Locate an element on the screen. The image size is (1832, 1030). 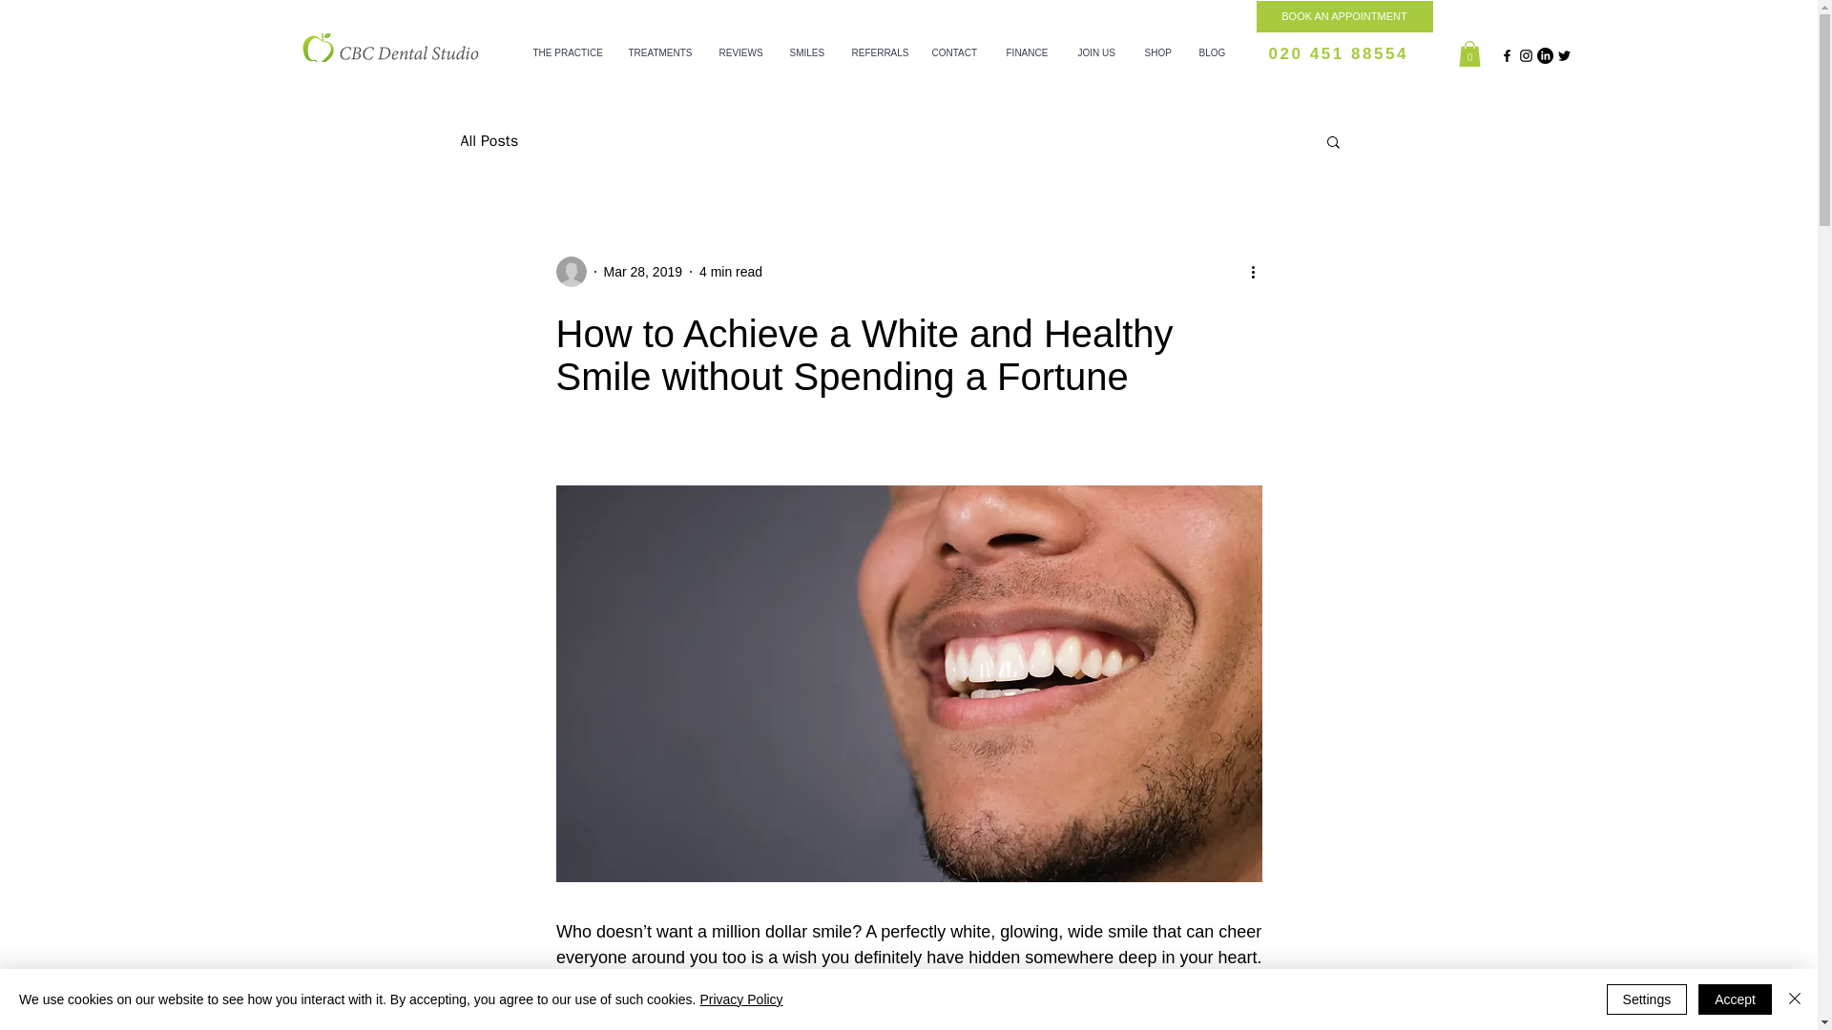
SMILES is located at coordinates (805, 53).